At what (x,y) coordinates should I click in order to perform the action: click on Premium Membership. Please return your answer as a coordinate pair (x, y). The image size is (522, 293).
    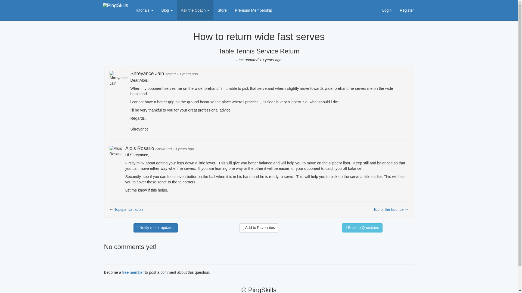
    Looking at the image, I should click on (253, 10).